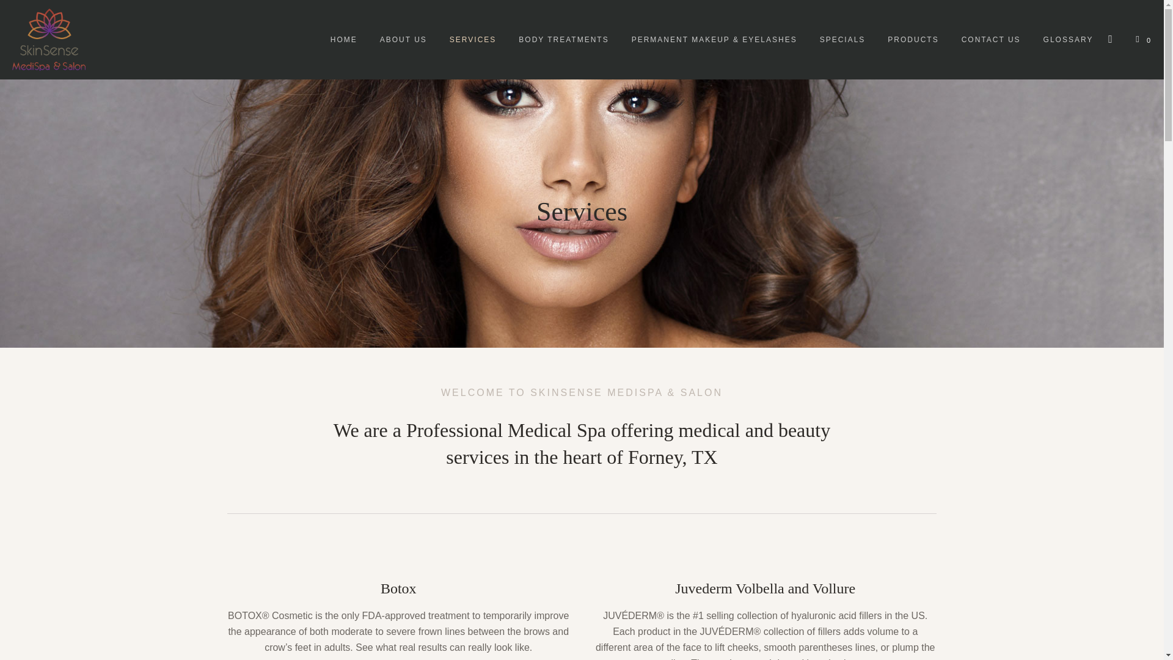 This screenshot has height=660, width=1173. What do you see at coordinates (1109, 40) in the screenshot?
I see `Facebook` at bounding box center [1109, 40].